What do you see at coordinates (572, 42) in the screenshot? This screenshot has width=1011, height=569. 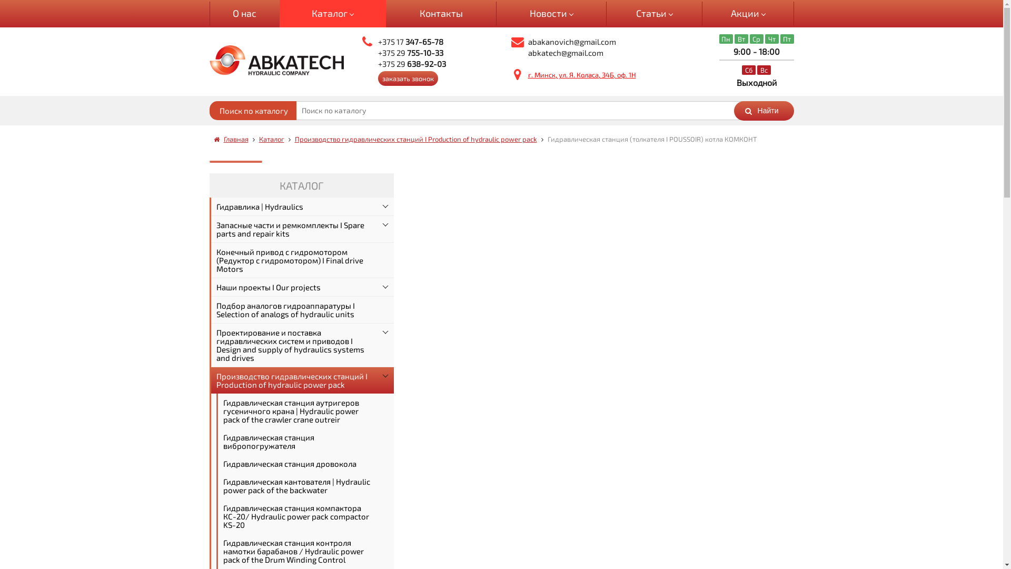 I see `abakanovich@gmail.com` at bounding box center [572, 42].